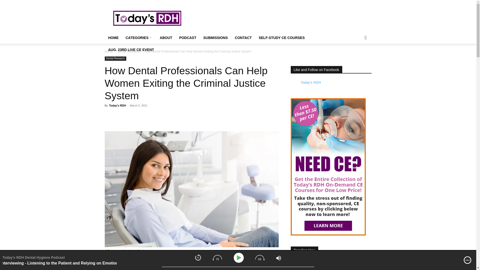 Image resolution: width=480 pixels, height=270 pixels. Describe the element at coordinates (260, 257) in the screenshot. I see `Forward 60 seconds` at that location.